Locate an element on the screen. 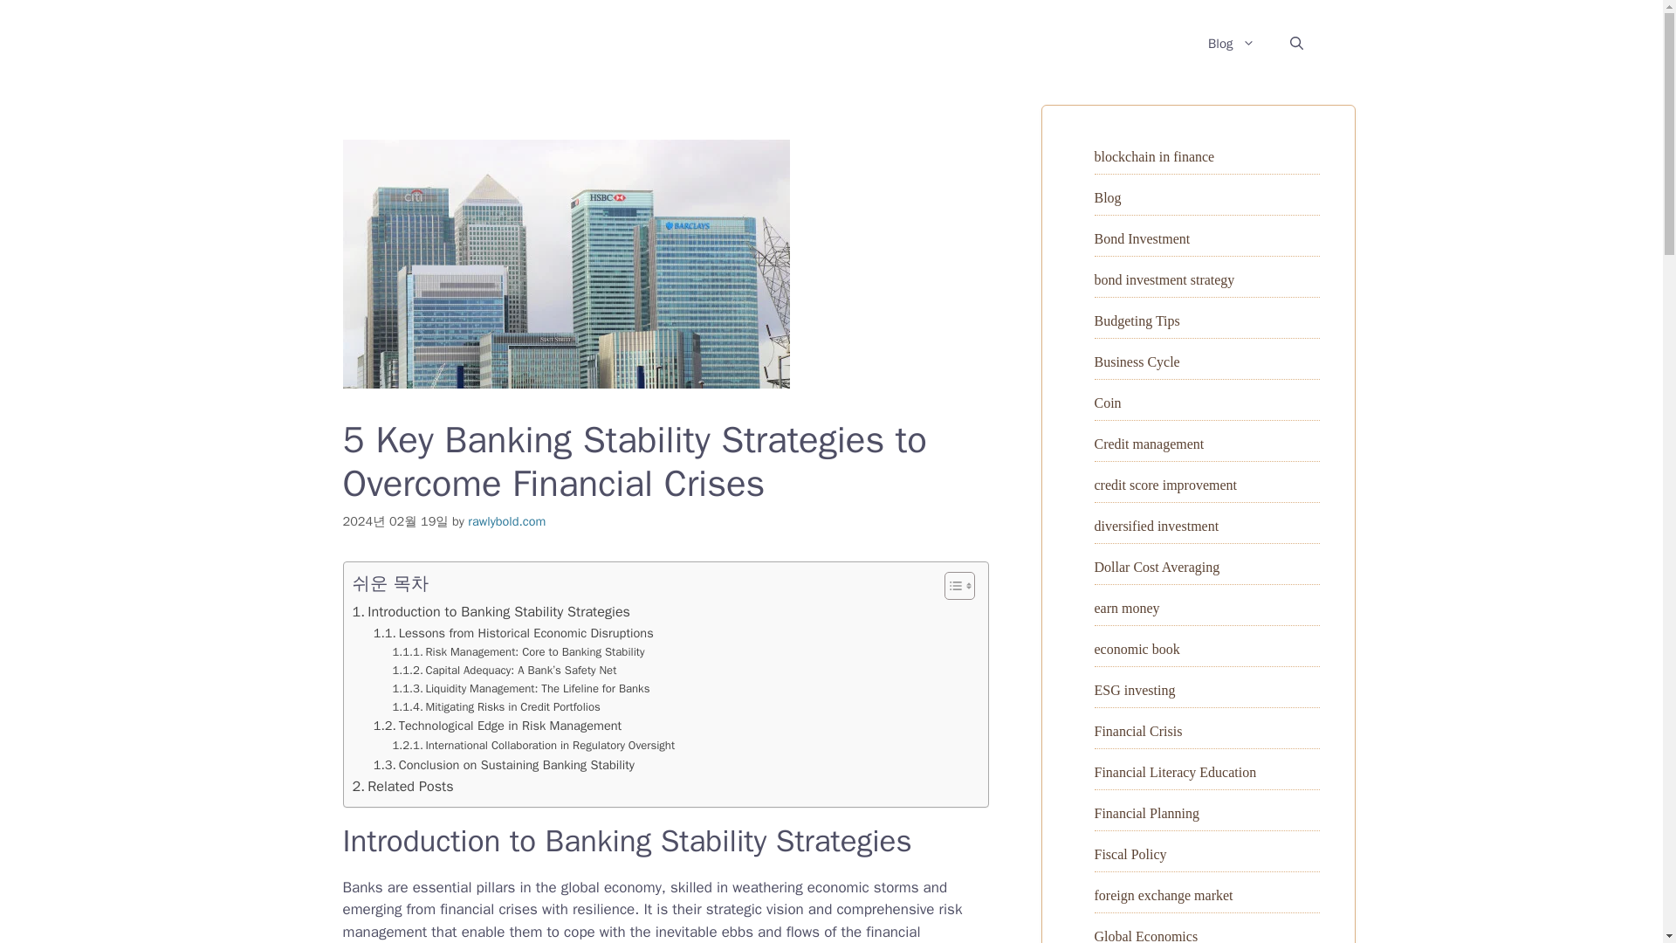 The width and height of the screenshot is (1676, 943). Technological Edge in Risk Management is located at coordinates (498, 726).